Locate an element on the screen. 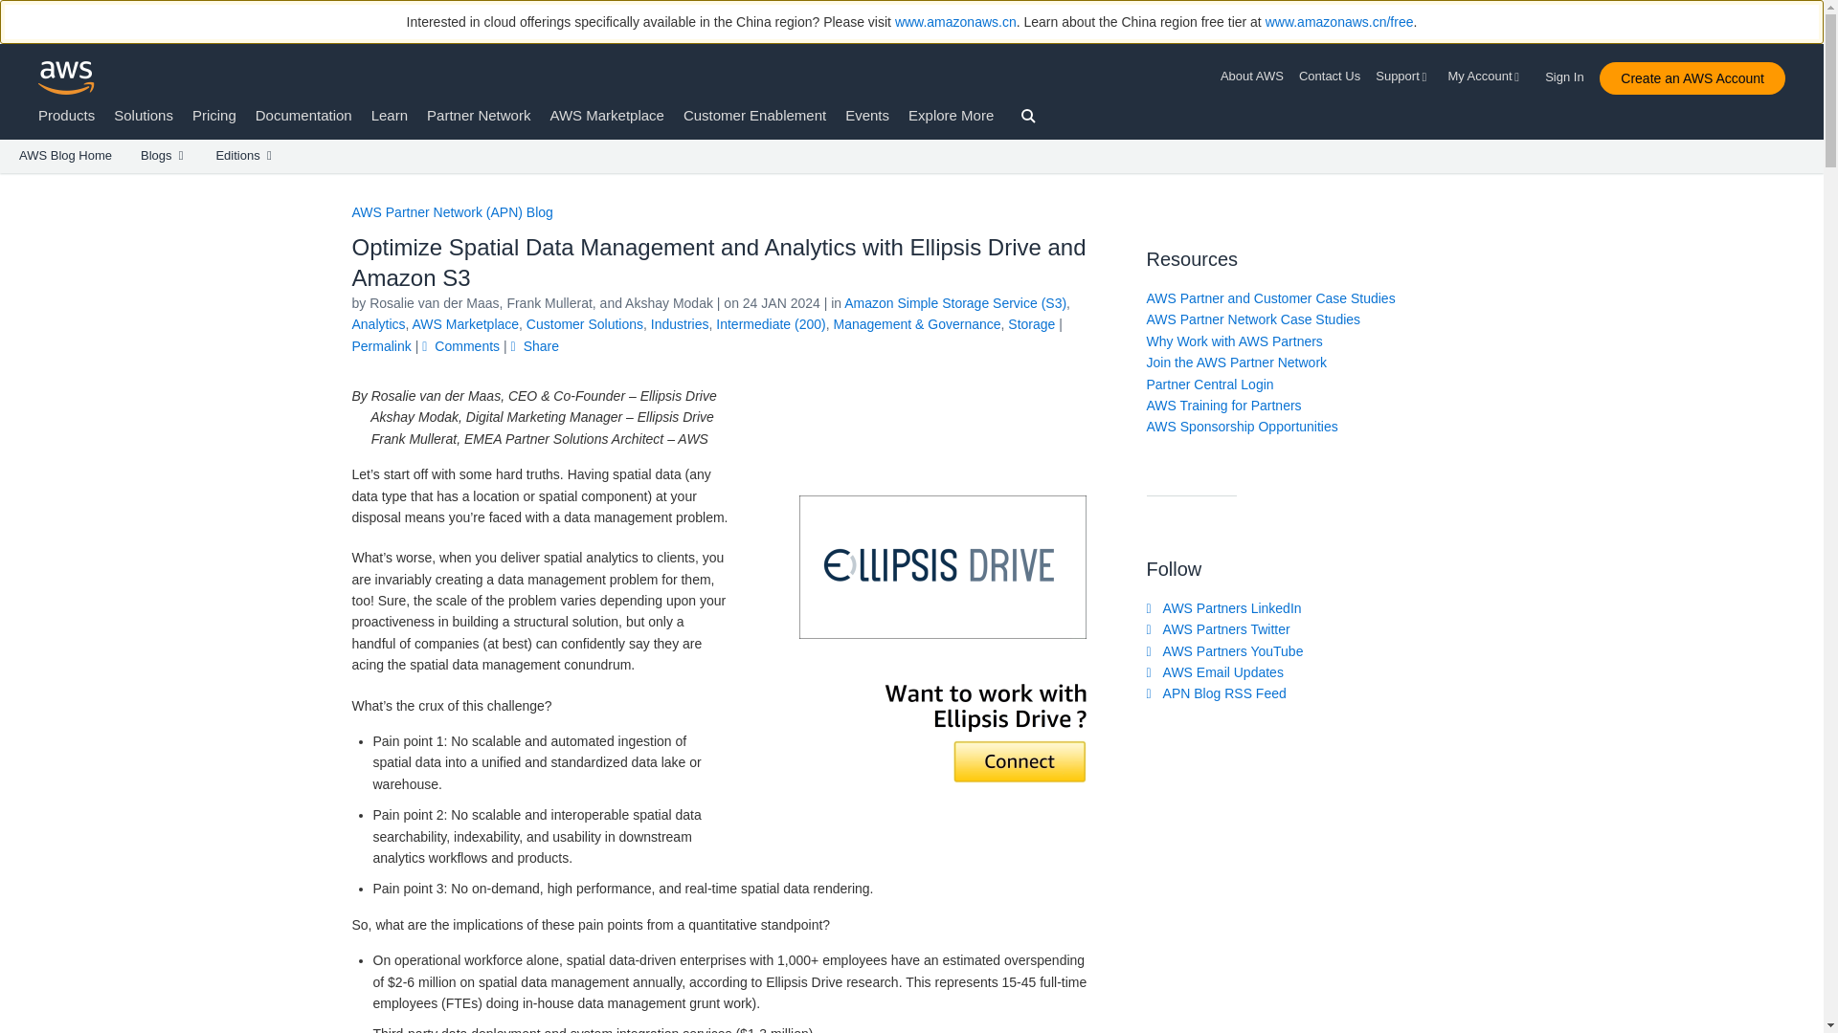  Sign In is located at coordinates (1570, 73).